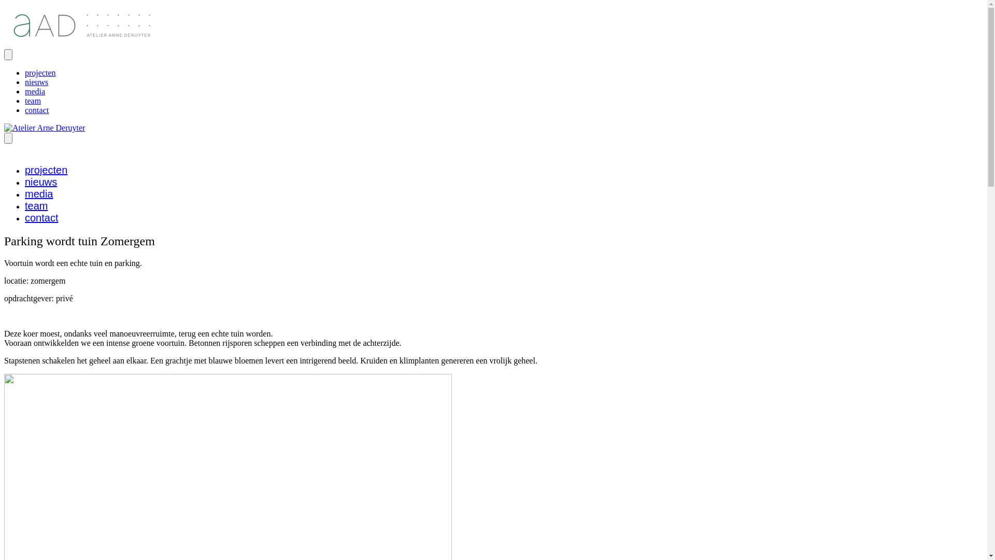  Describe the element at coordinates (40, 73) in the screenshot. I see `projecten` at that location.